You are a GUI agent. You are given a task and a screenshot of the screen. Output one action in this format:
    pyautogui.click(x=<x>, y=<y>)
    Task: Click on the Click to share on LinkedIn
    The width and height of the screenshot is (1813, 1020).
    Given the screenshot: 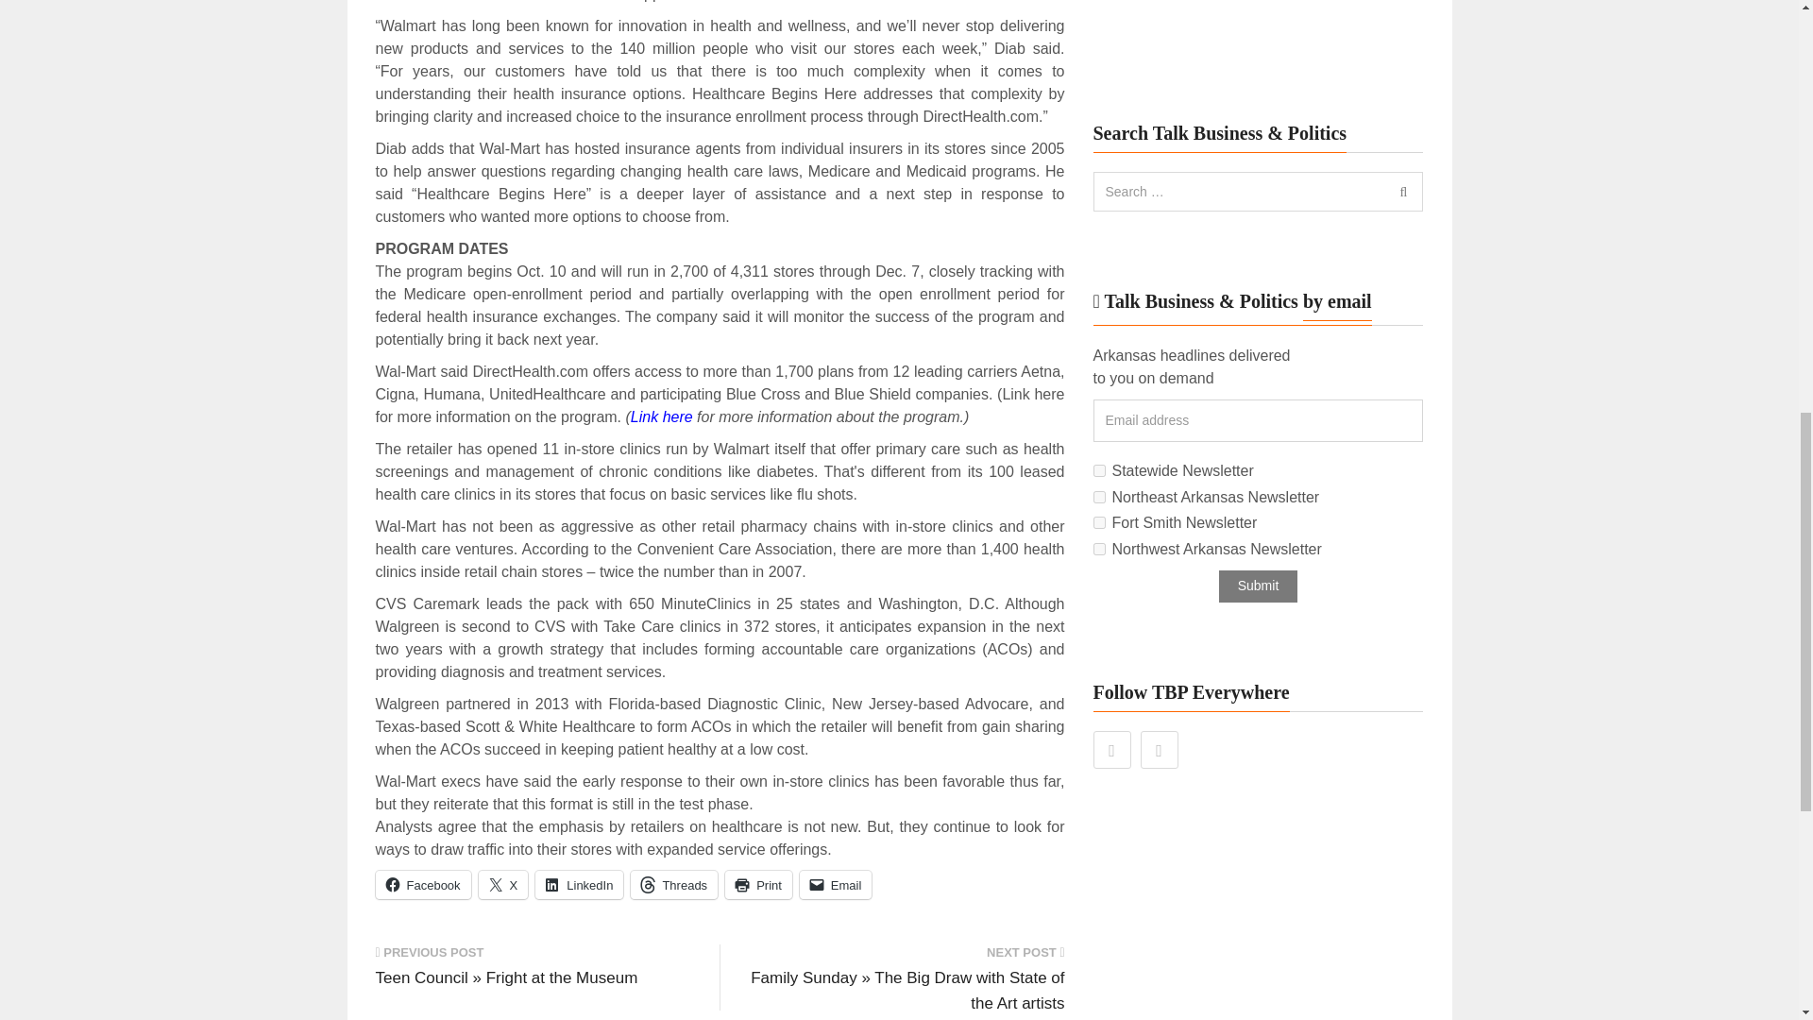 What is the action you would take?
    pyautogui.click(x=579, y=884)
    